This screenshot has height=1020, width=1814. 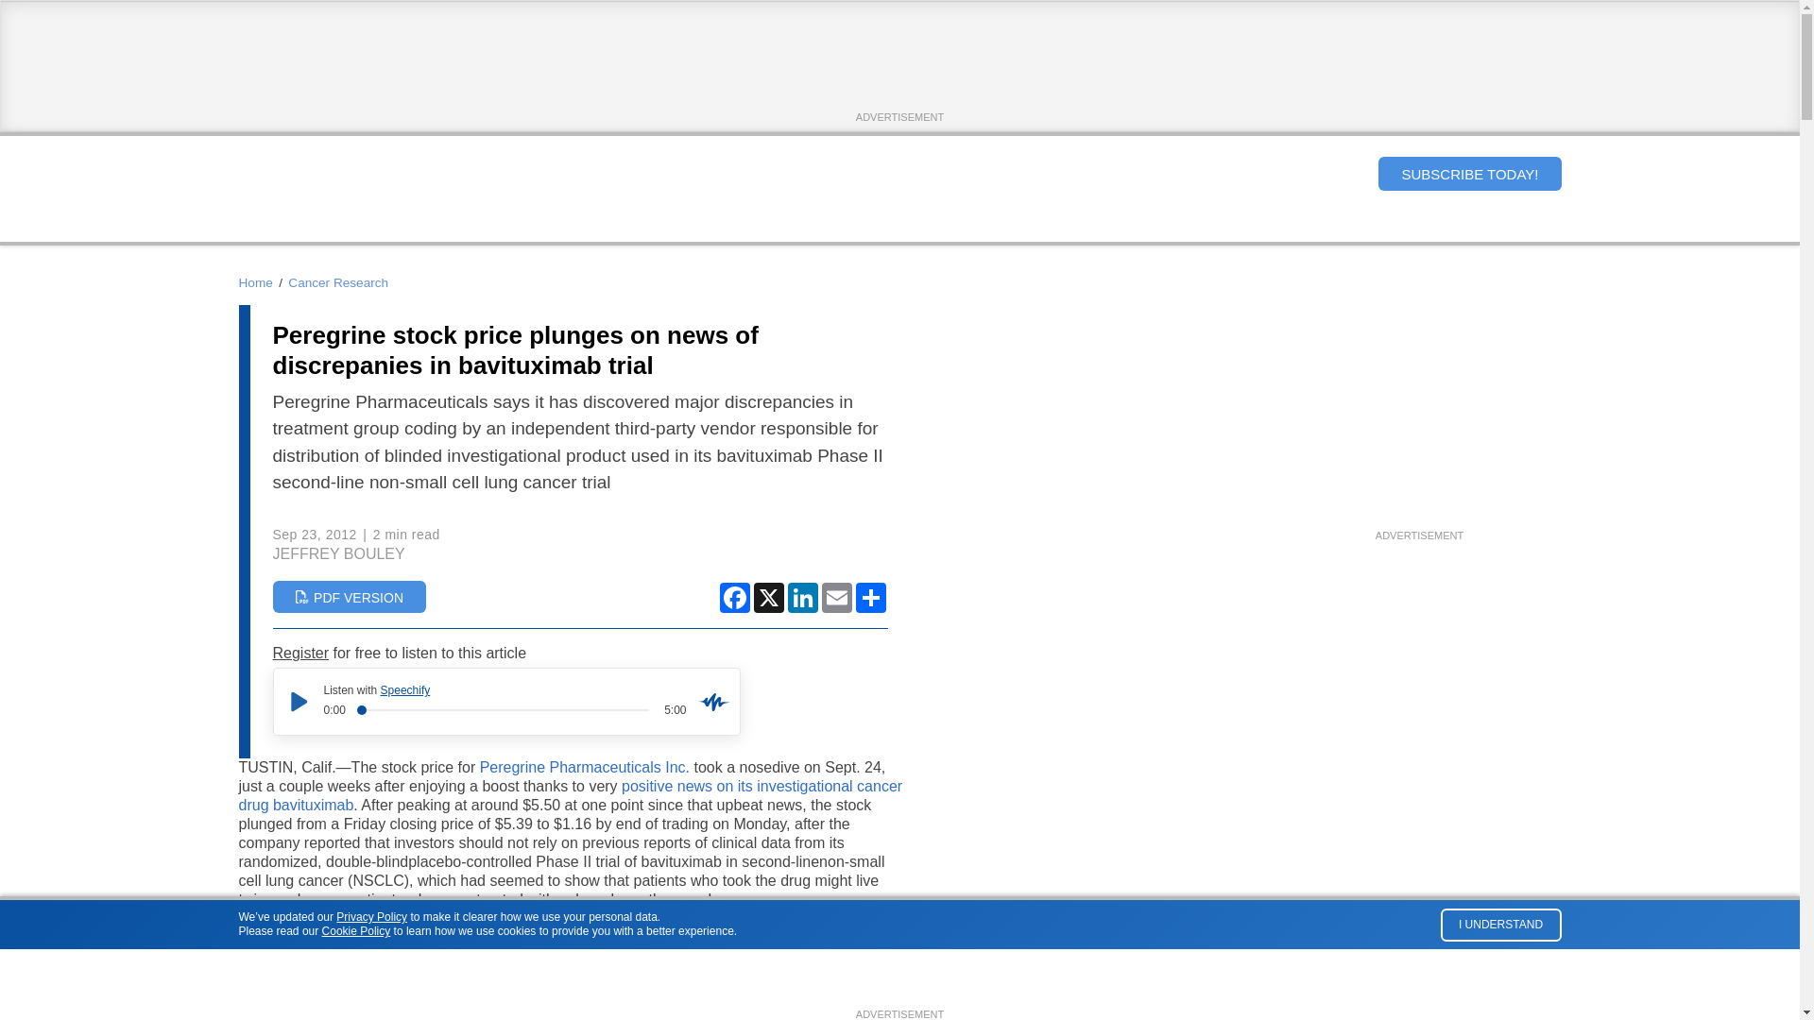 I want to click on Search, so click(x=1347, y=173).